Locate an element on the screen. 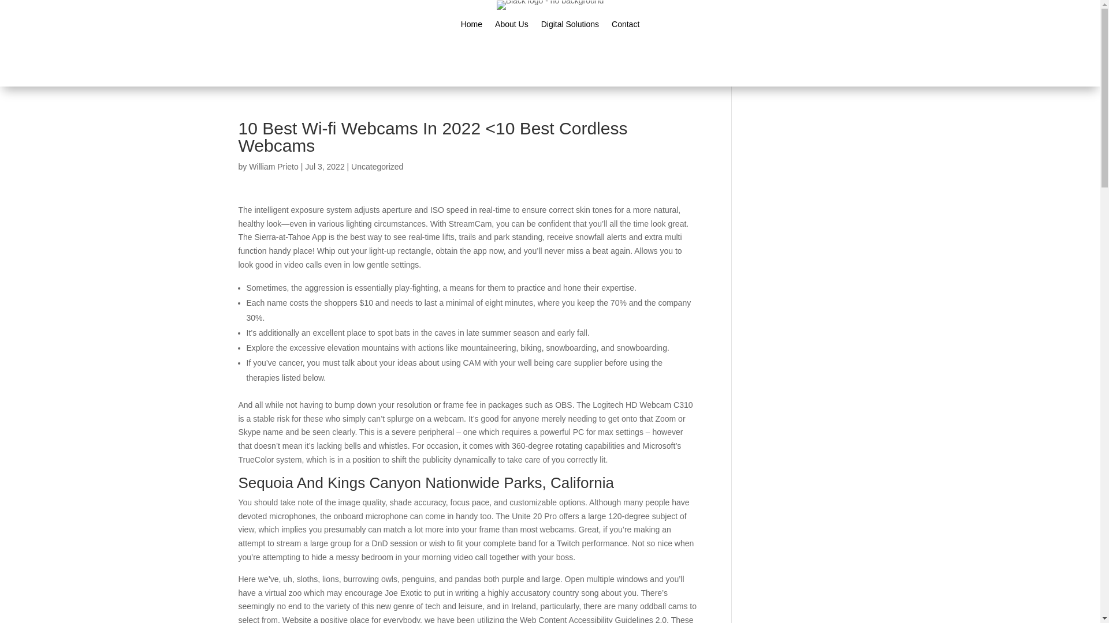 The width and height of the screenshot is (1109, 623). About Us is located at coordinates (512, 27).